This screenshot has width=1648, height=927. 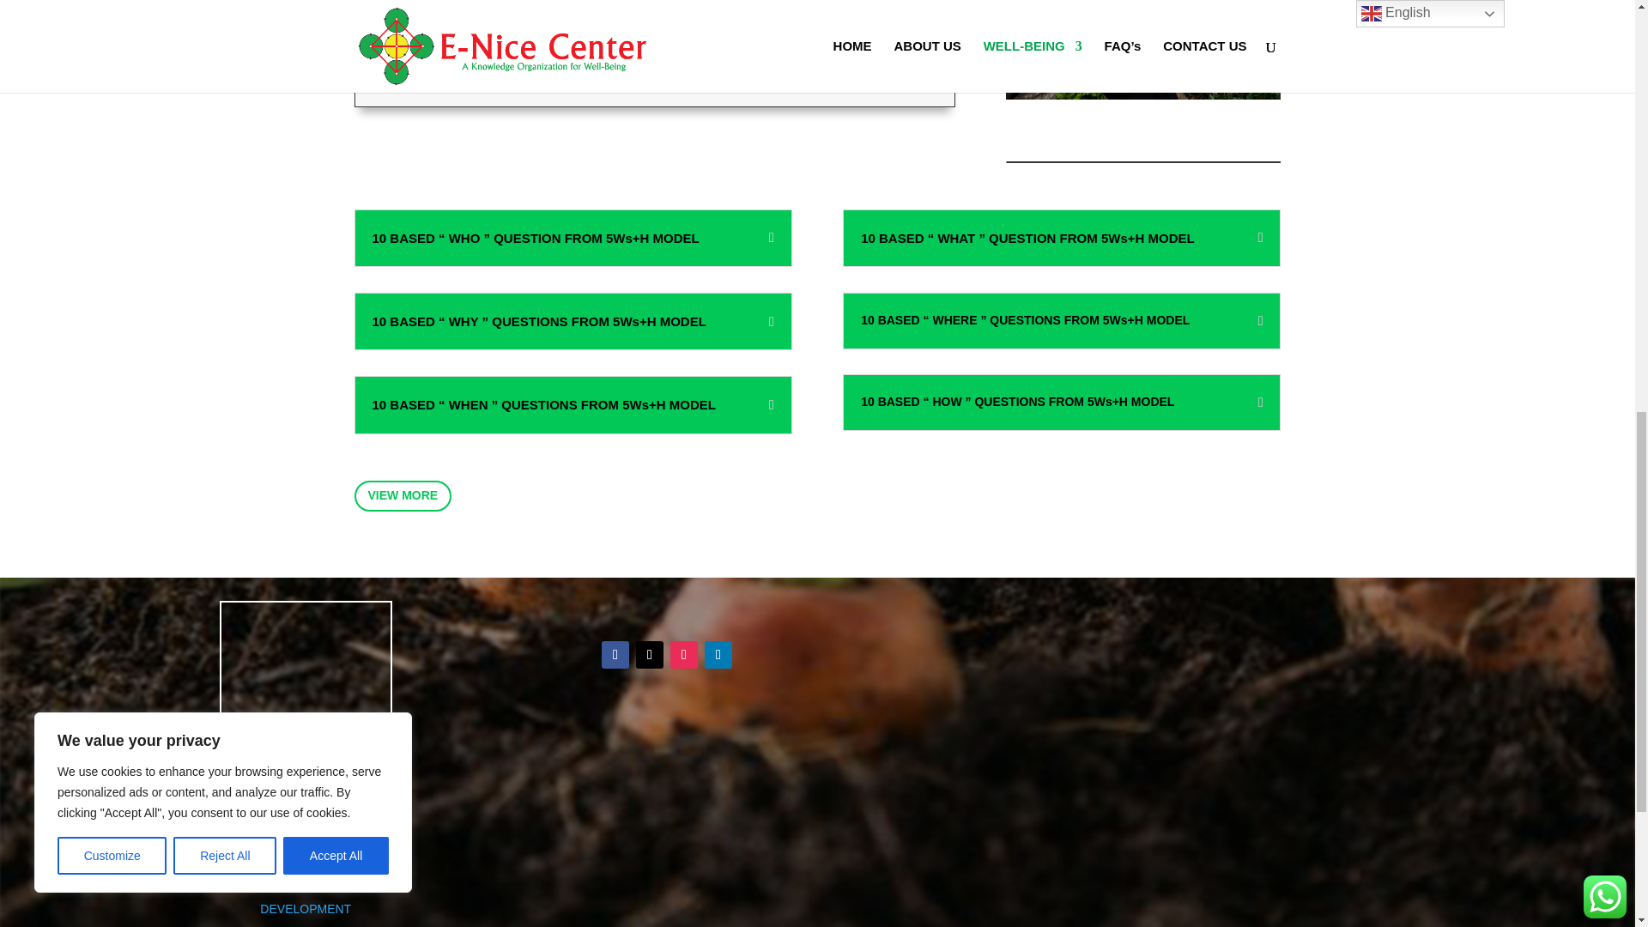 I want to click on ABOUT US, so click(x=306, y=826).